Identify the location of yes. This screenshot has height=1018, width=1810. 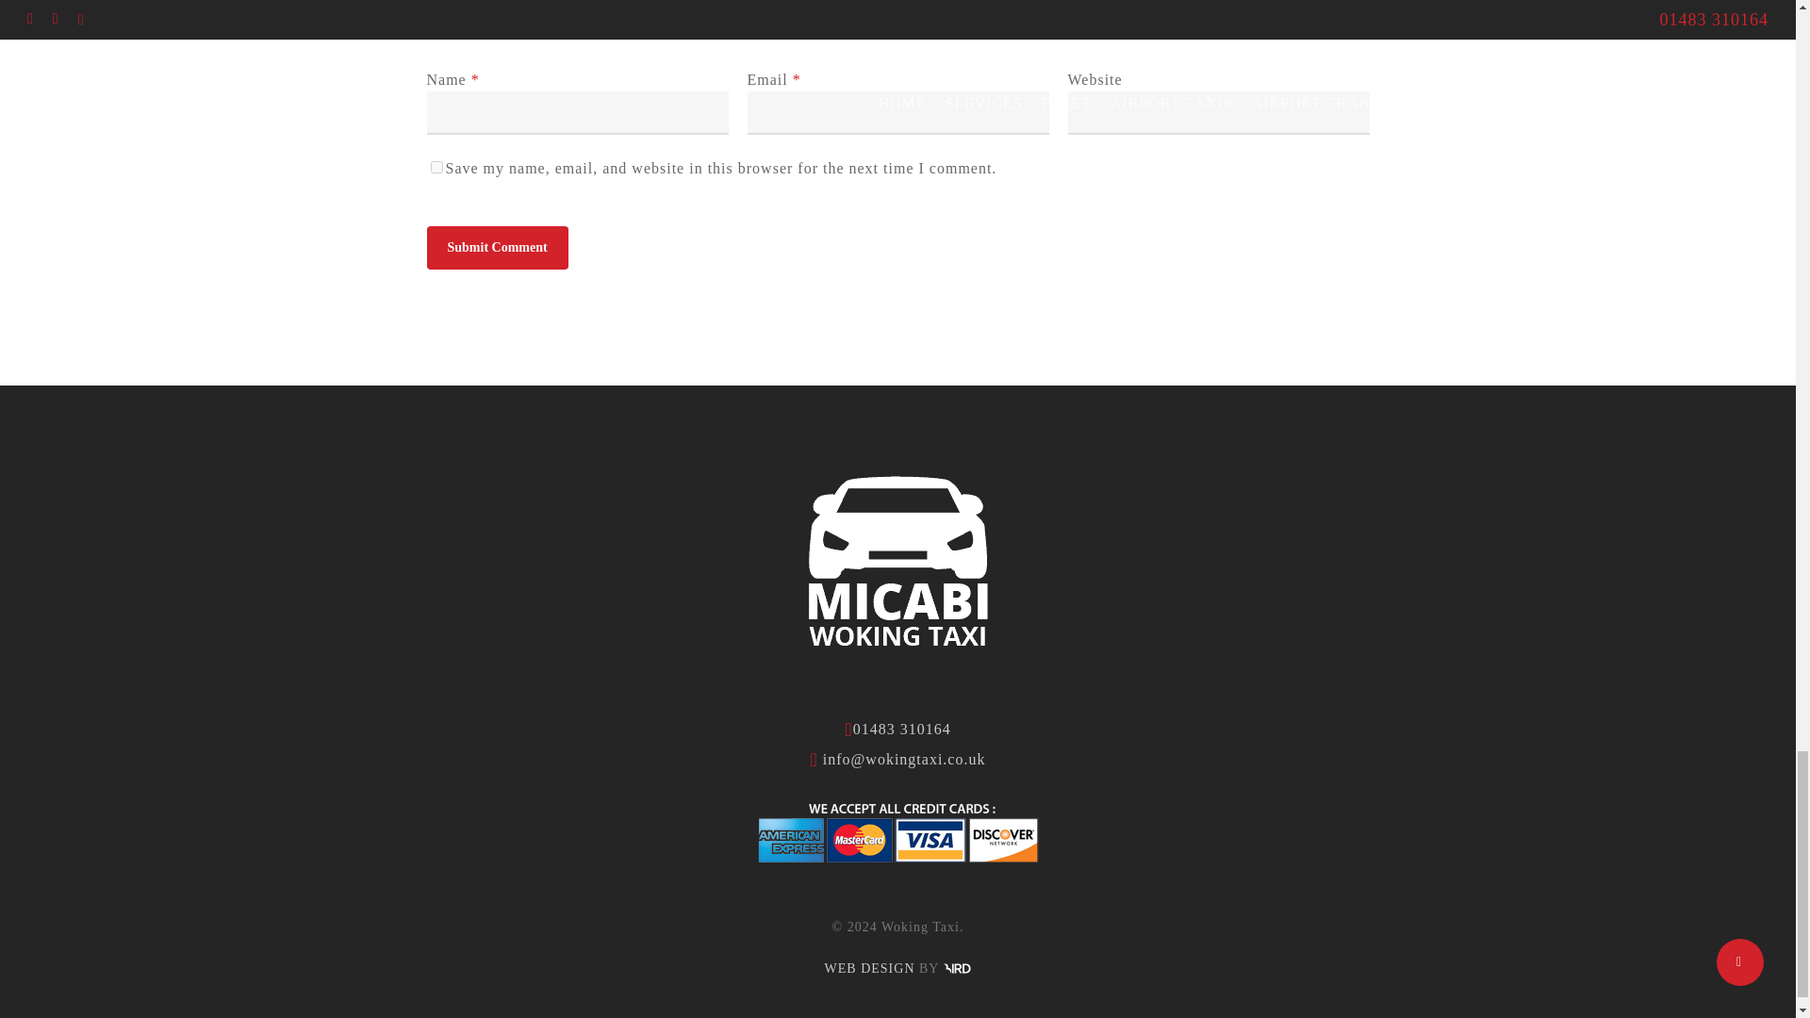
(436, 166).